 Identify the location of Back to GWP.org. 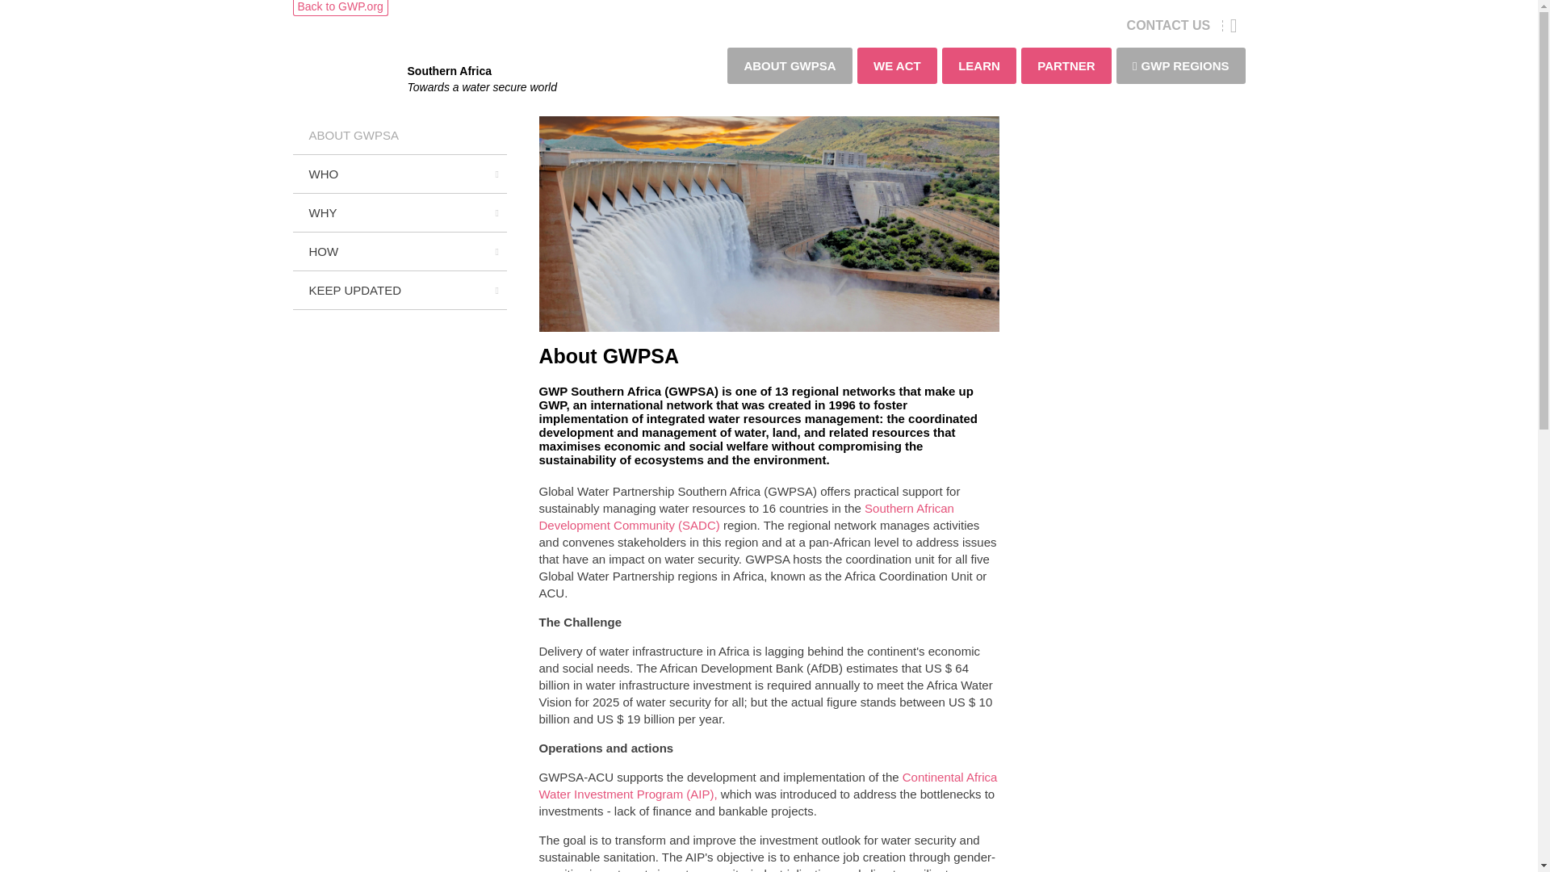
(340, 6).